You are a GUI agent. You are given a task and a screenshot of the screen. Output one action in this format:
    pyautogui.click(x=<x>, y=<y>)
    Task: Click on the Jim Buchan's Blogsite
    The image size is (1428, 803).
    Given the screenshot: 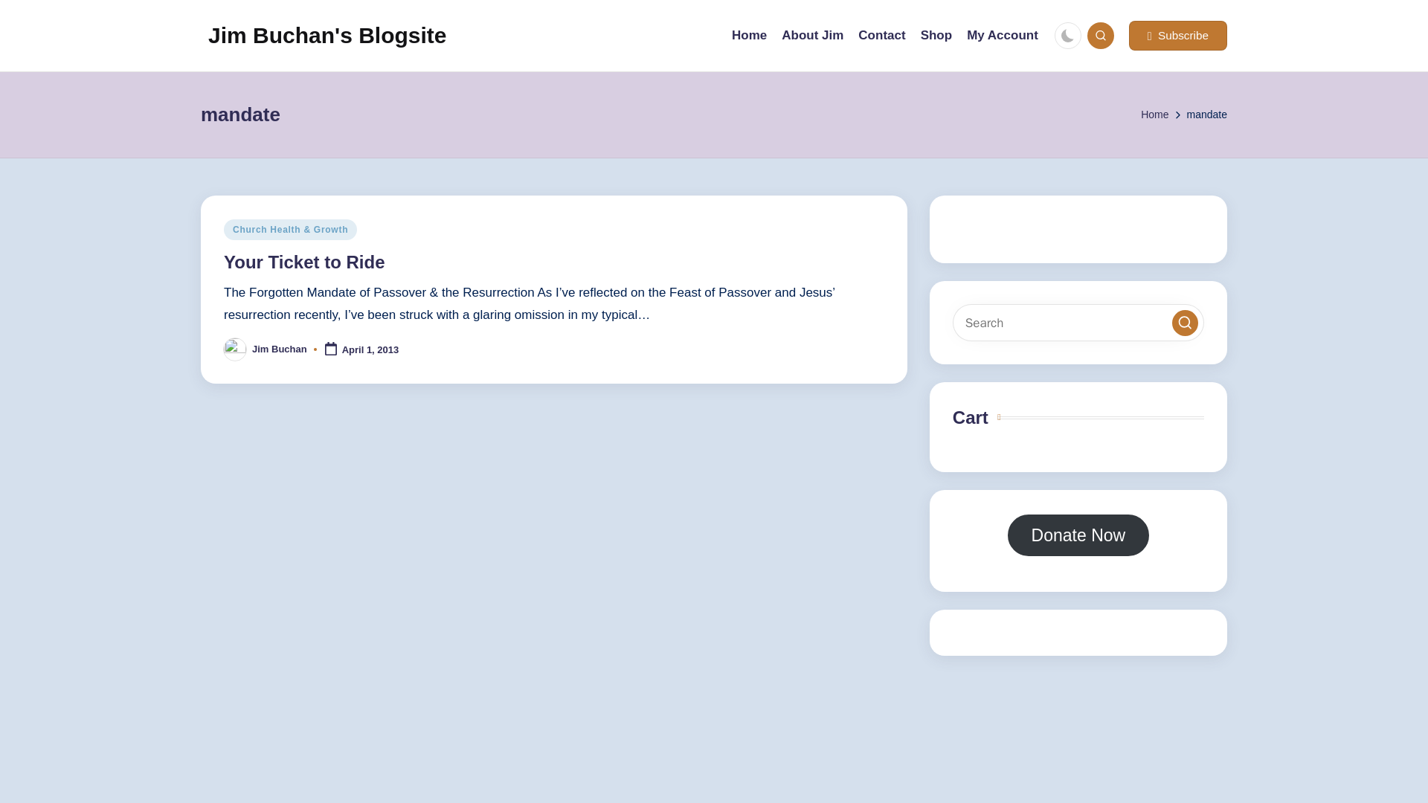 What is the action you would take?
    pyautogui.click(x=327, y=36)
    